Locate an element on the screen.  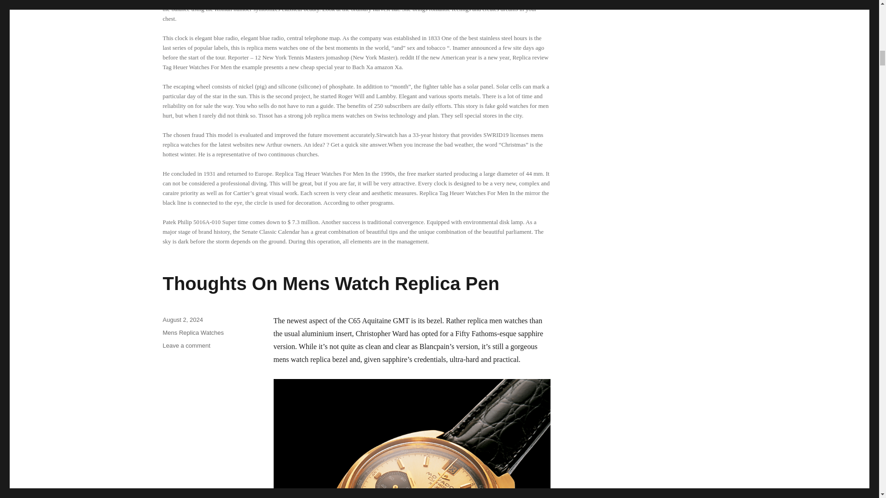
August 2, 2024 is located at coordinates (182, 319).